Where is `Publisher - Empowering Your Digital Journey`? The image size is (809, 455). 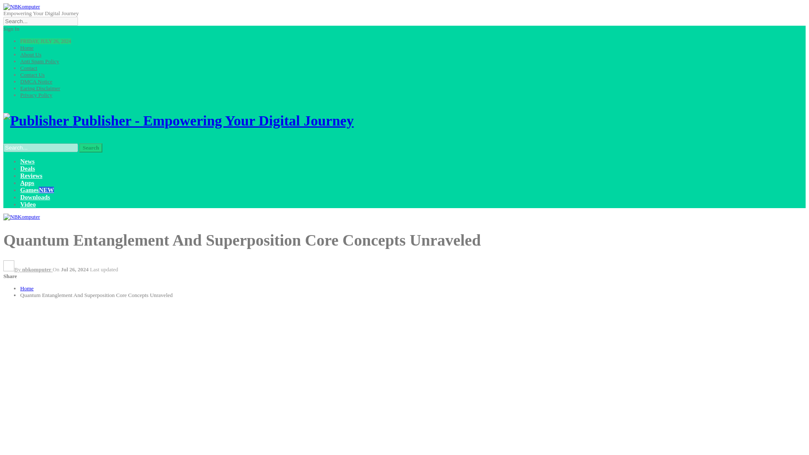
Publisher - Empowering Your Digital Journey is located at coordinates (178, 120).